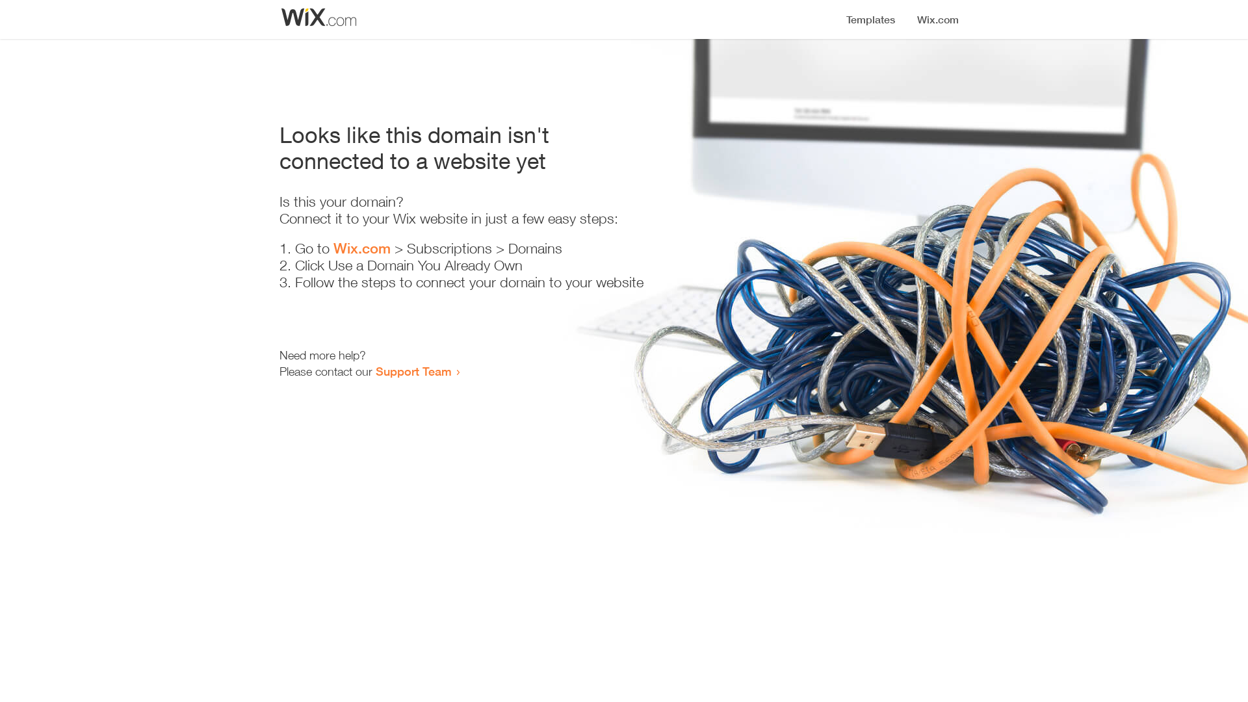 The height and width of the screenshot is (702, 1248). Describe the element at coordinates (413, 371) in the screenshot. I see `Support Team` at that location.